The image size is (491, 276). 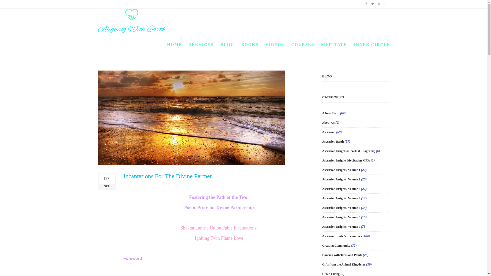 What do you see at coordinates (188, 44) in the screenshot?
I see `Skip to secondary content` at bounding box center [188, 44].